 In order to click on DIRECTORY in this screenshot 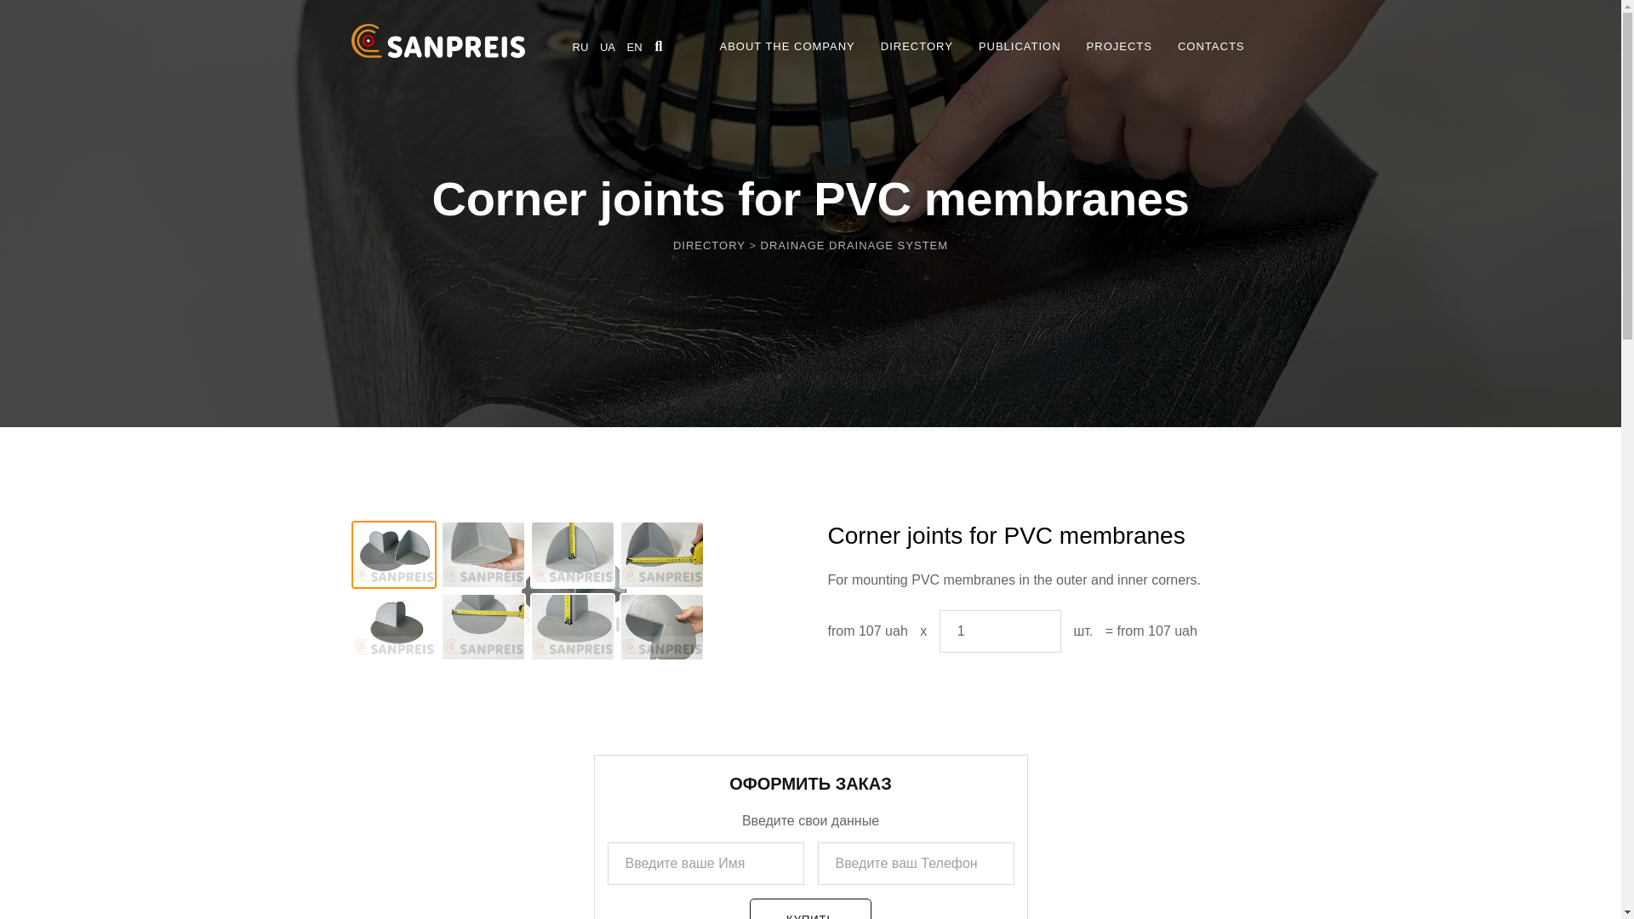, I will do `click(709, 245)`.